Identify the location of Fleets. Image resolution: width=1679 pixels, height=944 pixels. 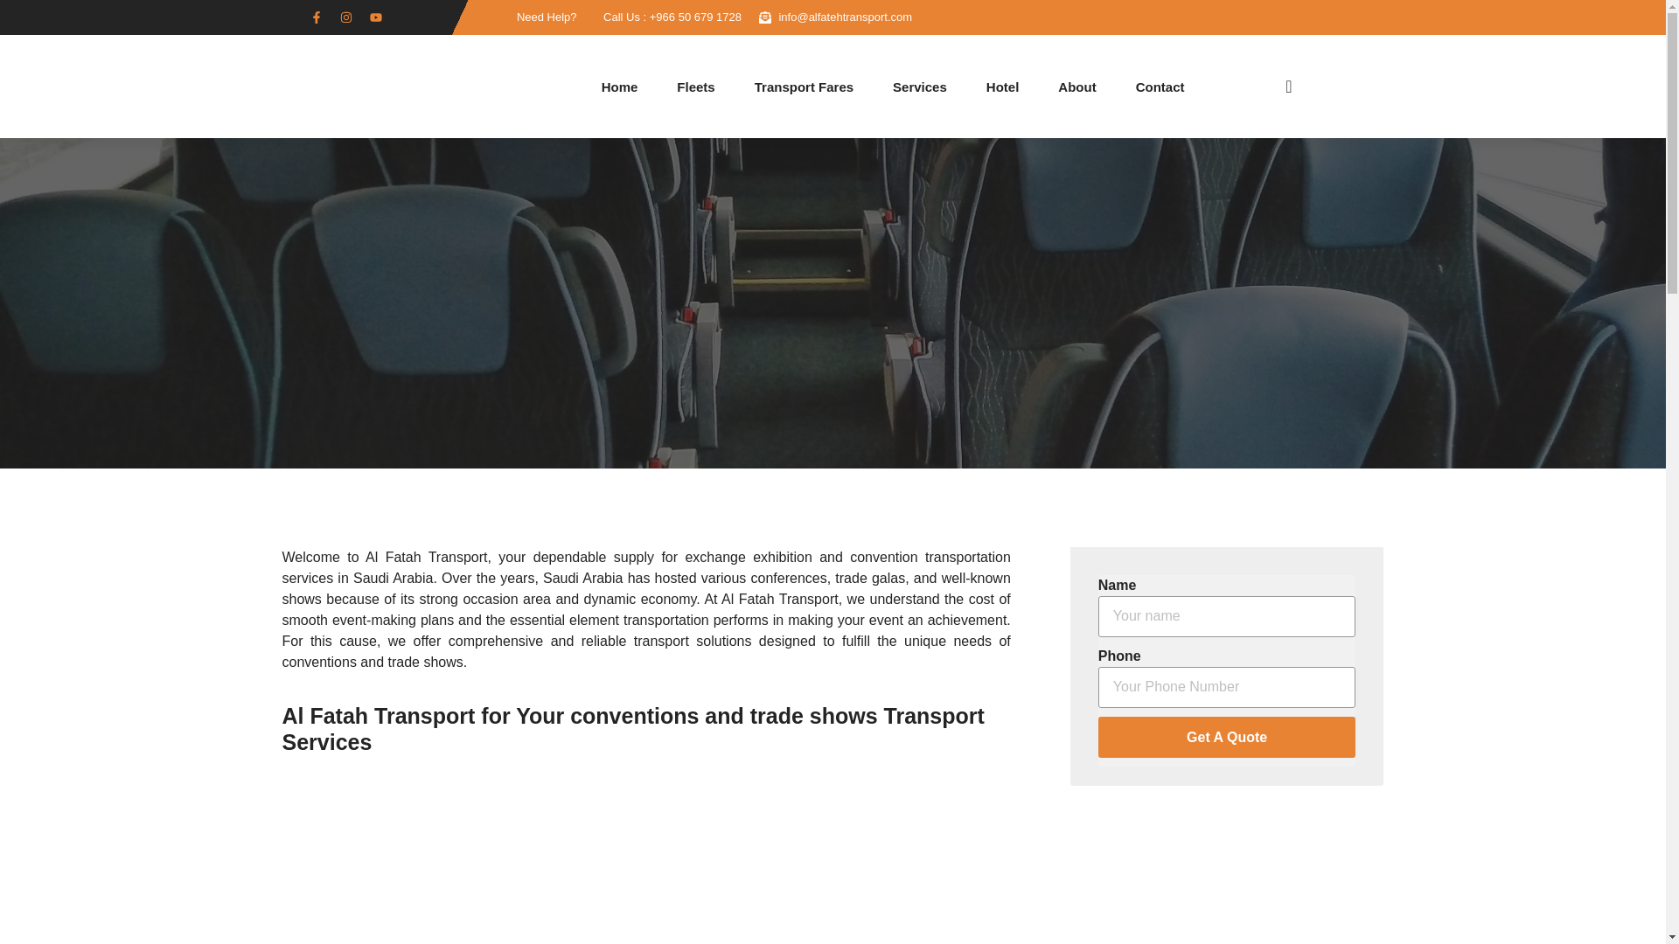
(695, 86).